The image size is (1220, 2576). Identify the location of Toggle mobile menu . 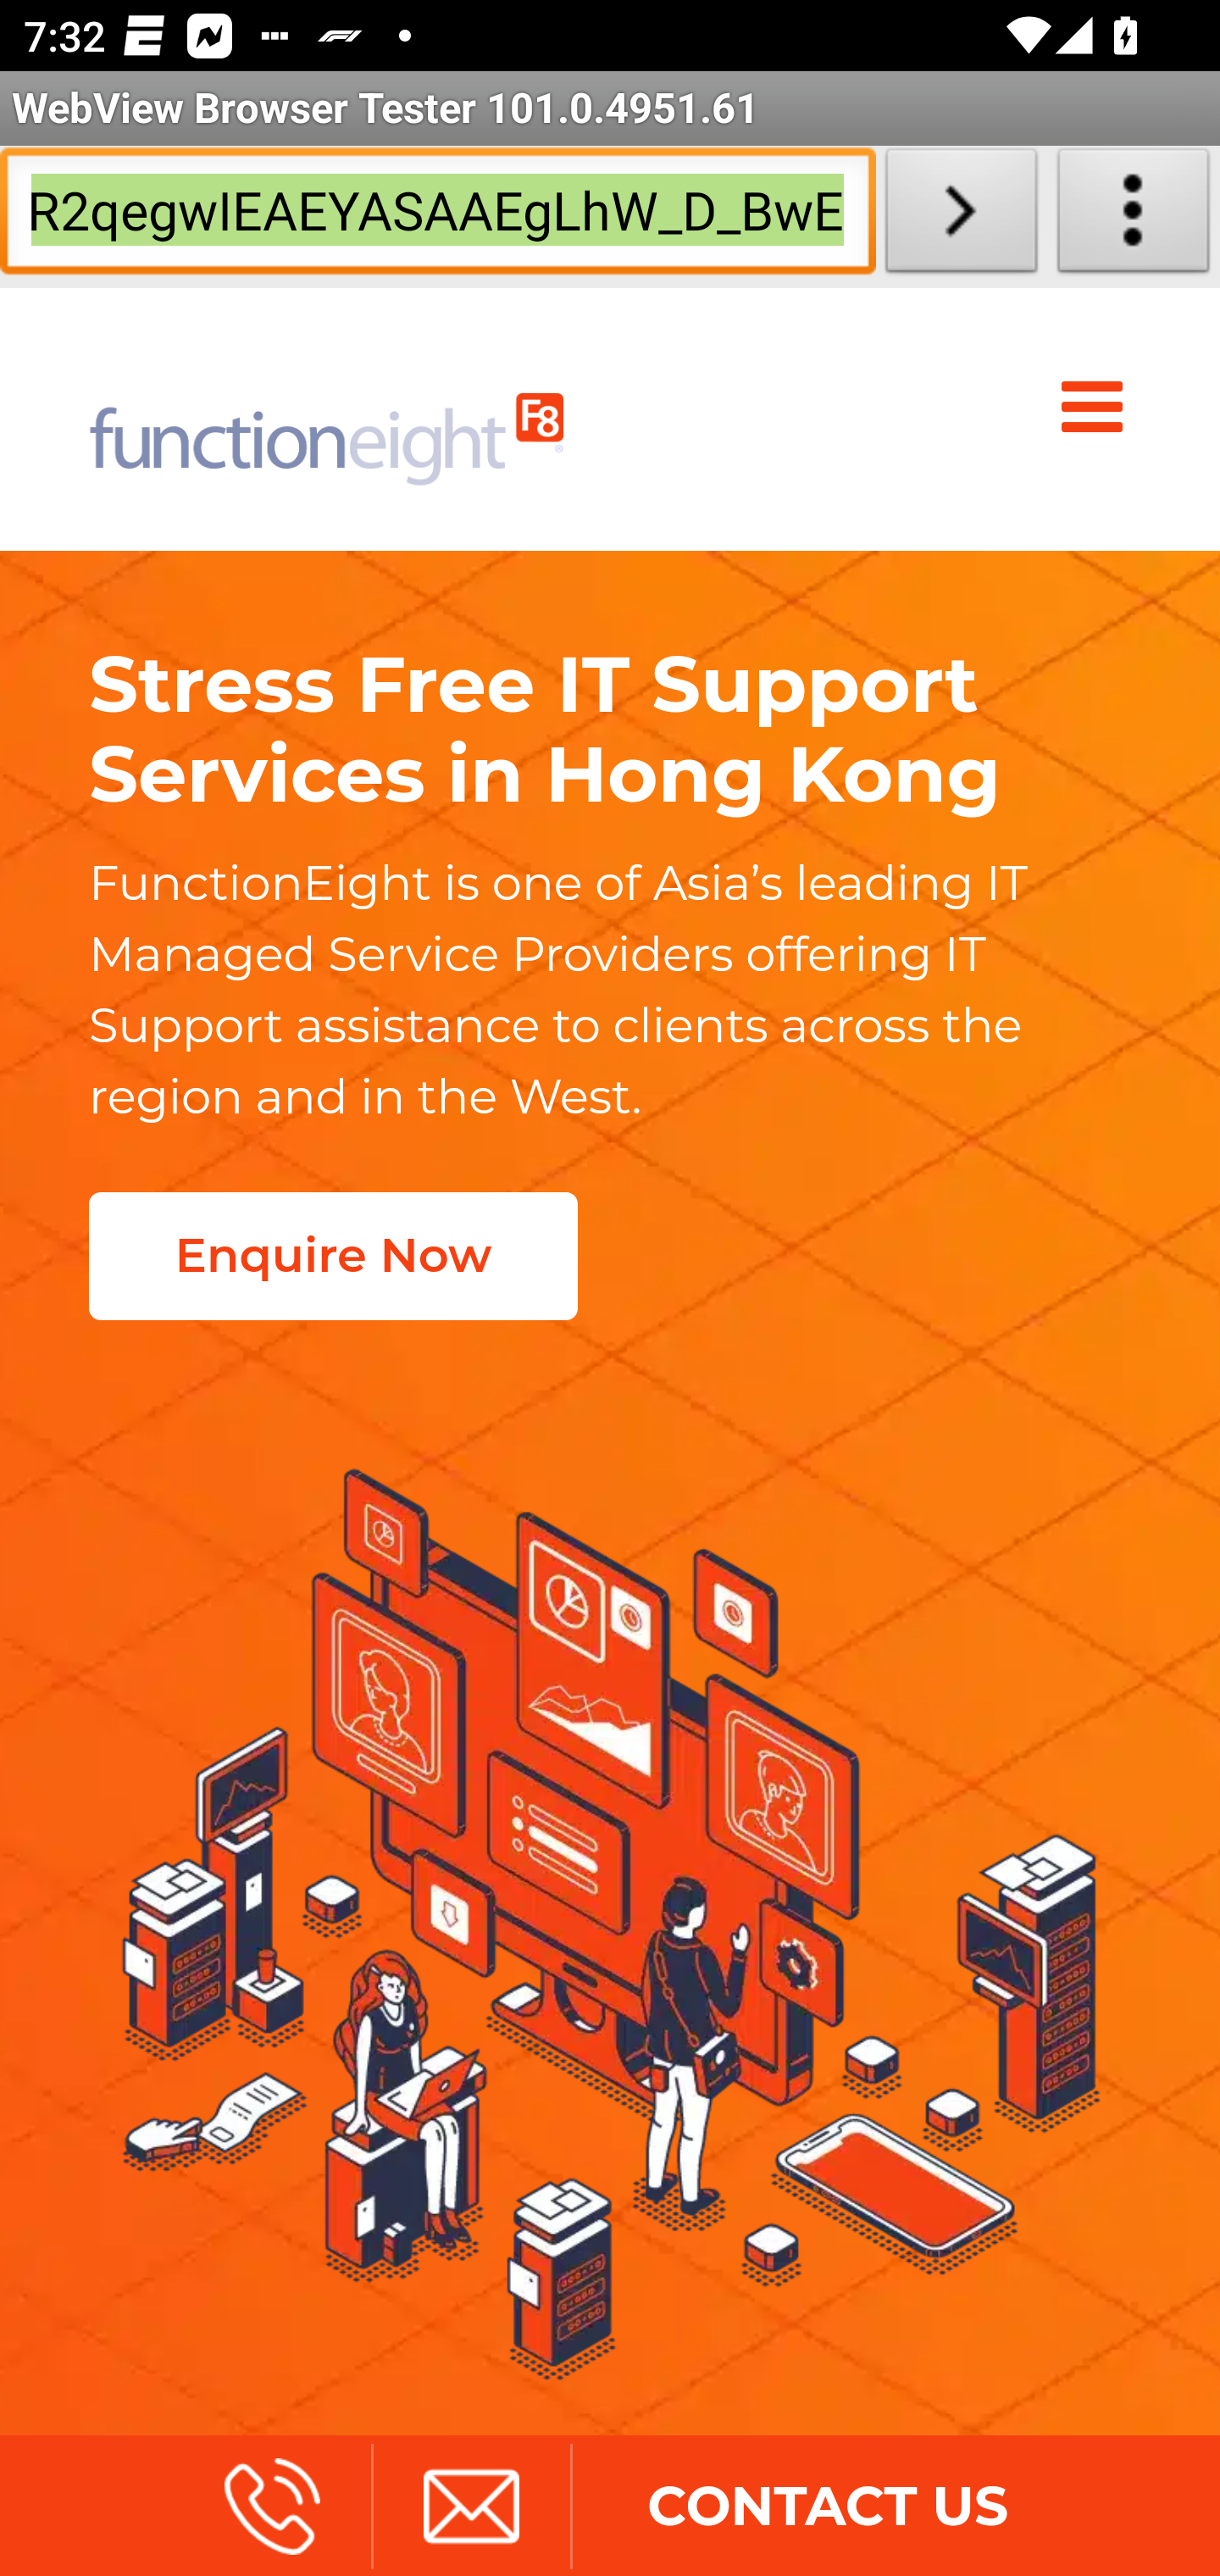
(1098, 408).